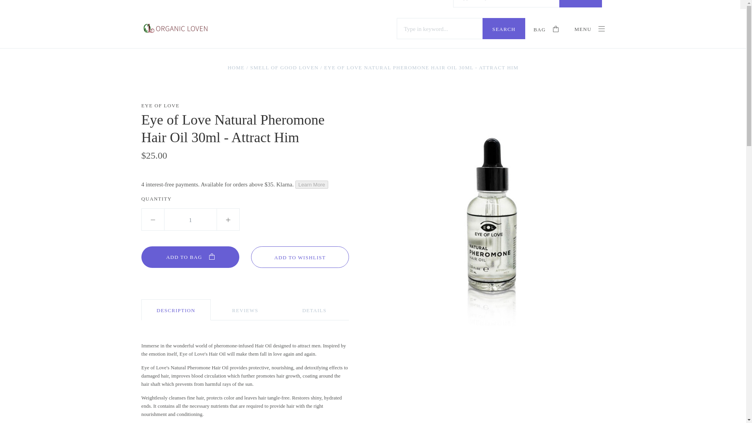 The image size is (752, 423). I want to click on Add To Wishlist, so click(300, 257).